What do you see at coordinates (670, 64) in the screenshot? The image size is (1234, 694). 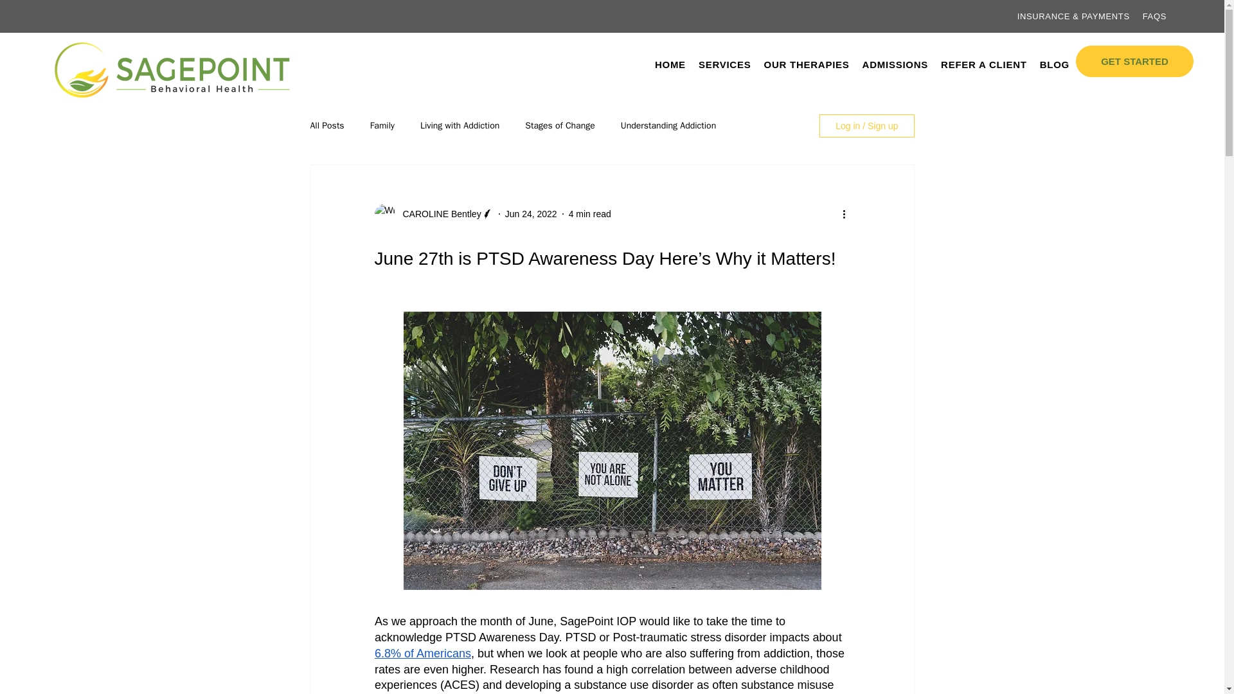 I see `HOME` at bounding box center [670, 64].